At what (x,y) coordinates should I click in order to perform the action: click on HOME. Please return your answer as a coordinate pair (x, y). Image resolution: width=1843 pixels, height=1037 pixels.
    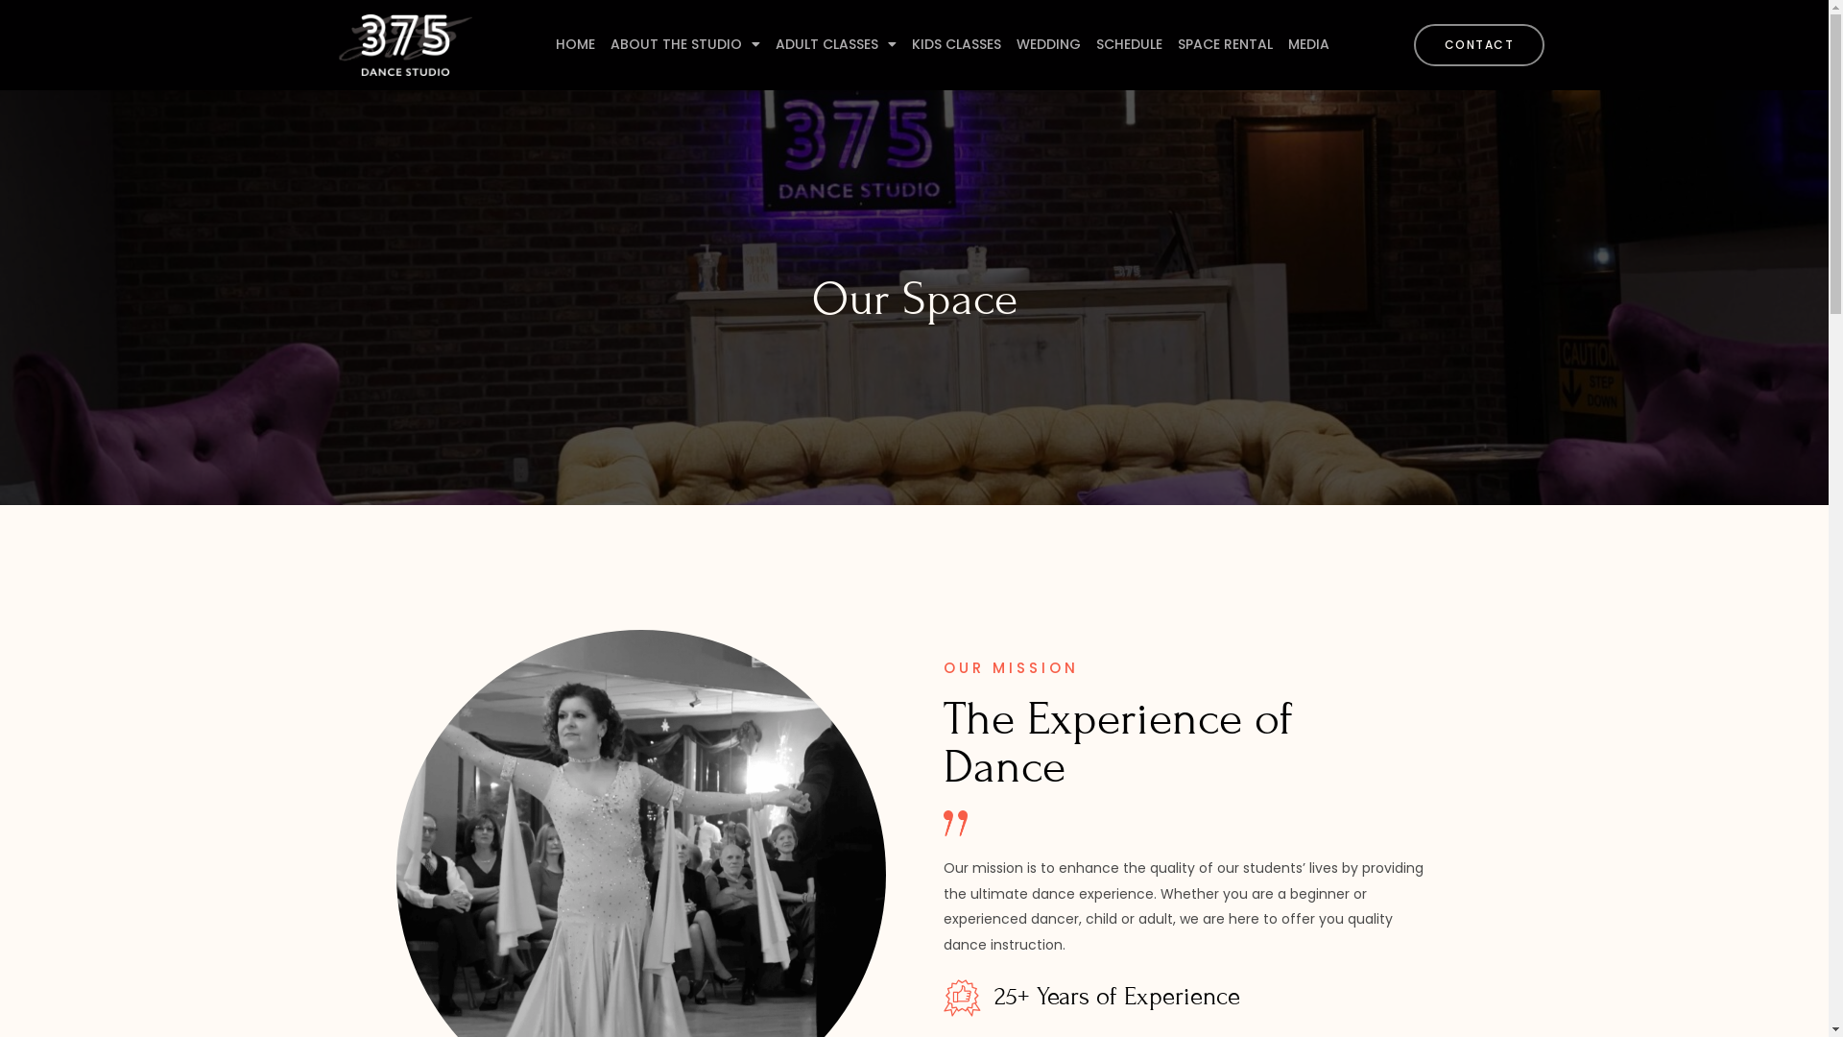
    Looking at the image, I should click on (576, 44).